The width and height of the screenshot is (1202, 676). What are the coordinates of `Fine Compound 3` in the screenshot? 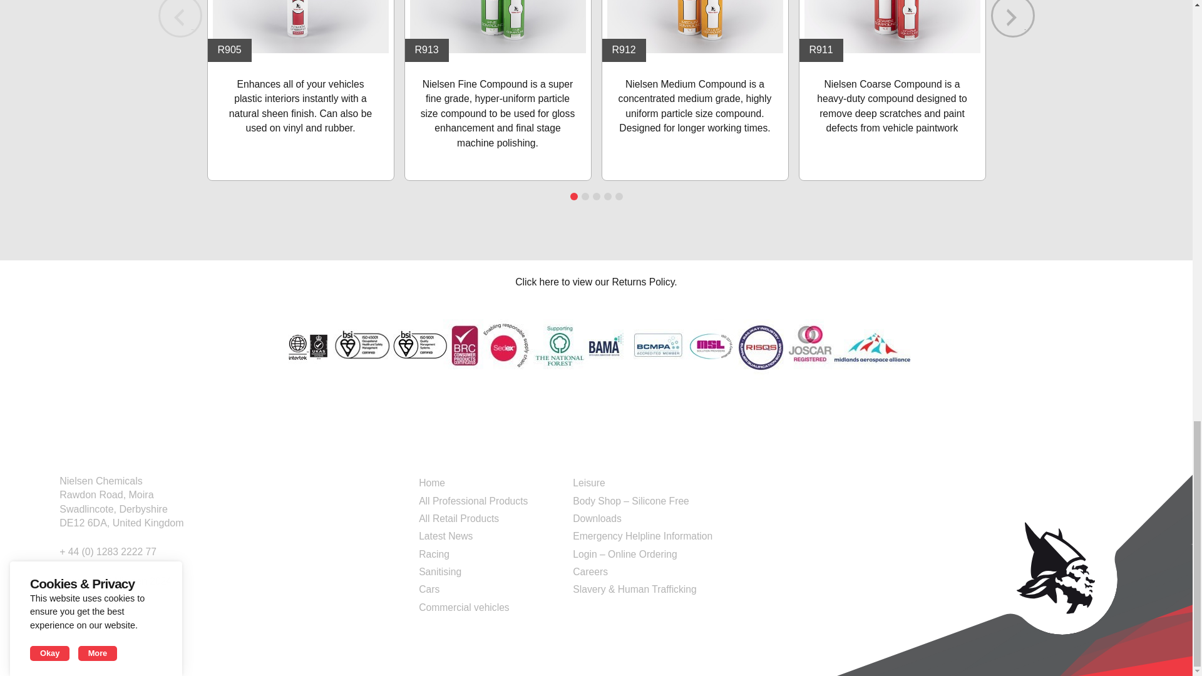 It's located at (497, 26).